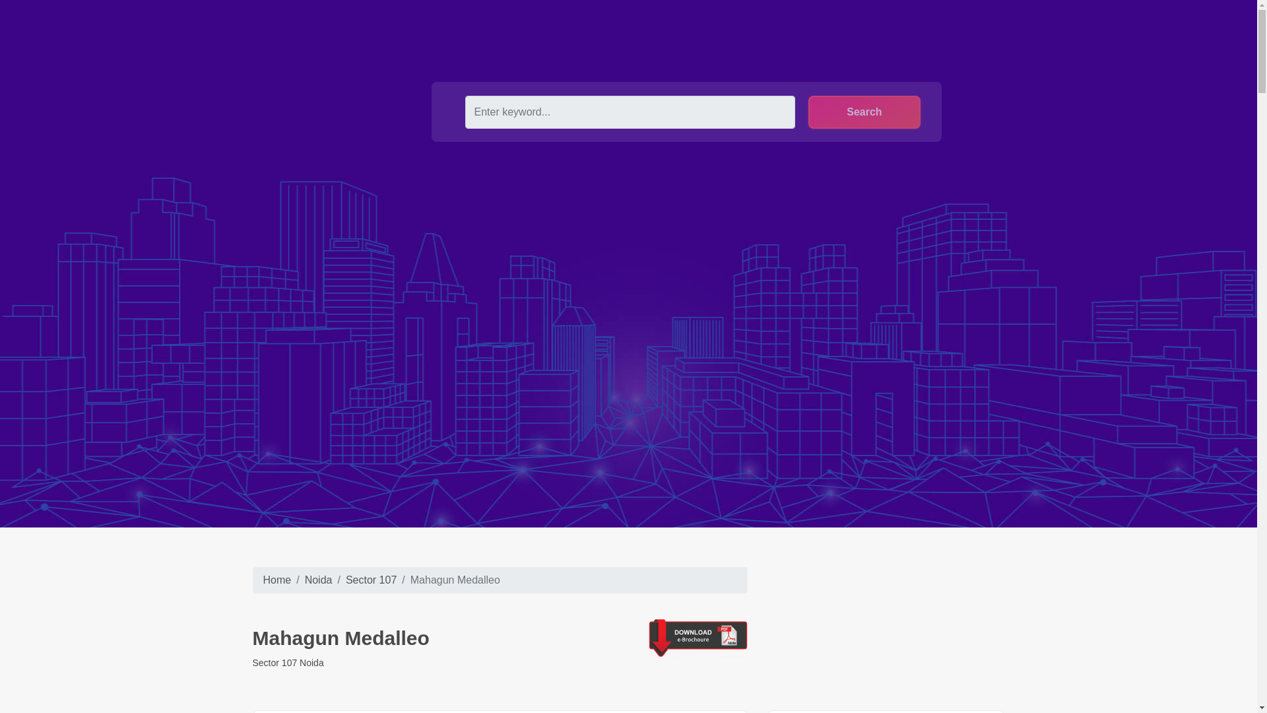 Image resolution: width=1267 pixels, height=713 pixels. What do you see at coordinates (864, 112) in the screenshot?
I see `Search` at bounding box center [864, 112].